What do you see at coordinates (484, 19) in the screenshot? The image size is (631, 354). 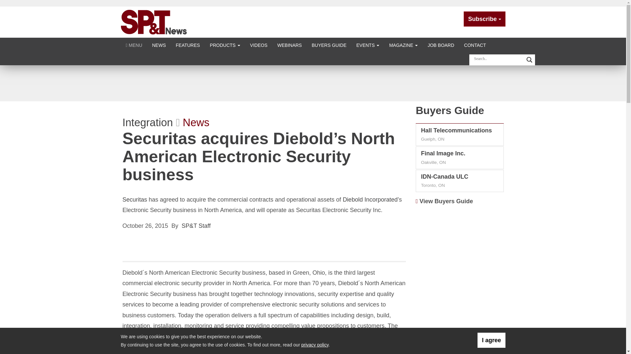 I see `Subscribe` at bounding box center [484, 19].